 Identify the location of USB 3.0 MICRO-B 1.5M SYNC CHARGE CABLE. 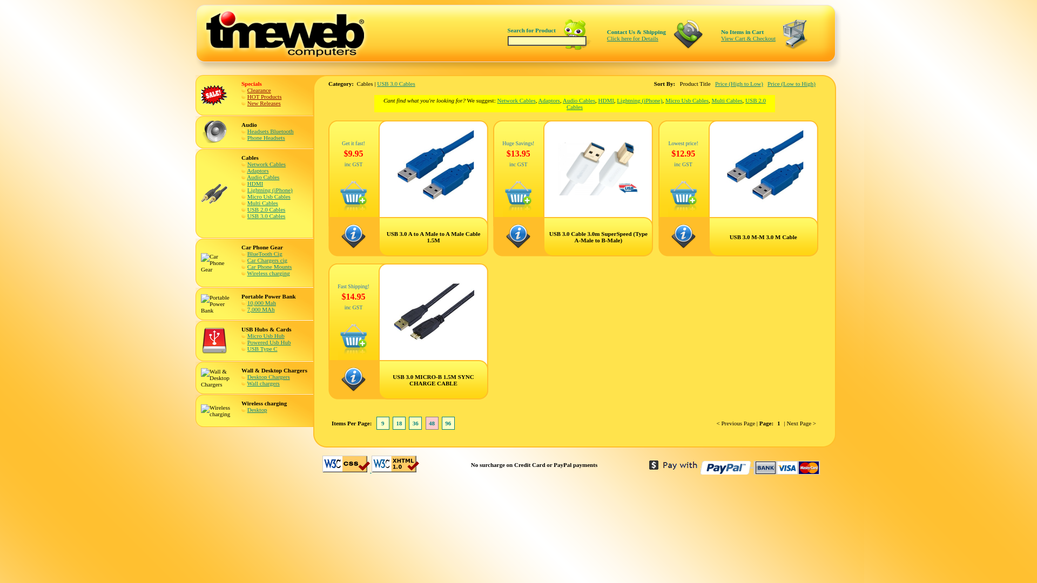
(434, 350).